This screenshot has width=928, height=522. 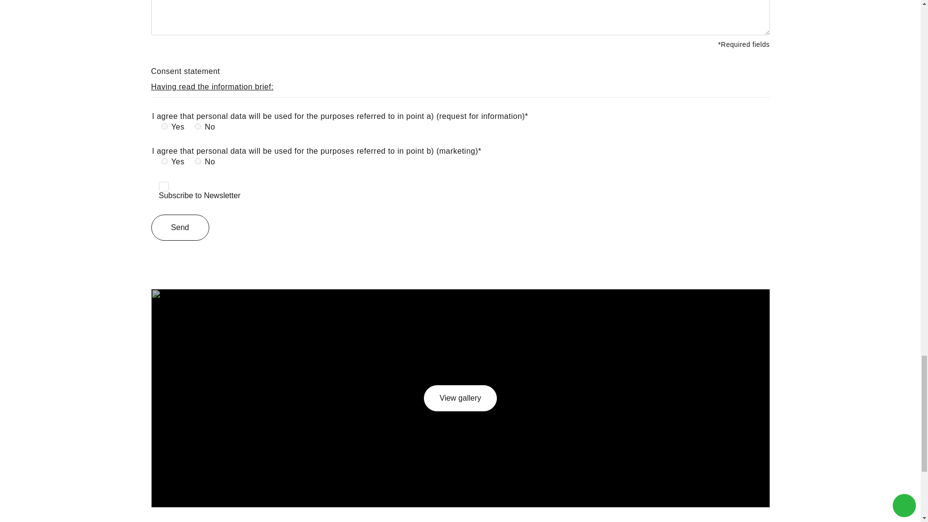 What do you see at coordinates (180, 227) in the screenshot?
I see `Send` at bounding box center [180, 227].